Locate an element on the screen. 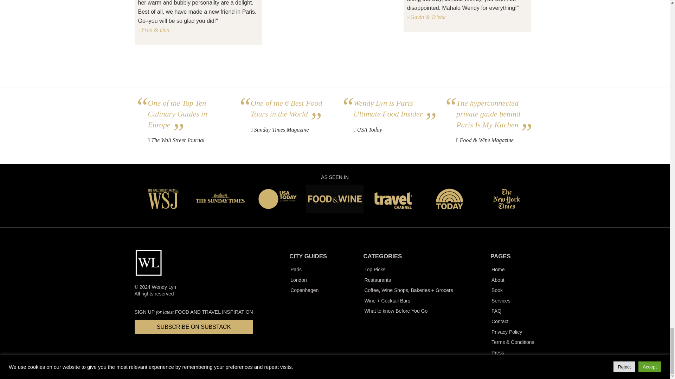 The image size is (675, 379). London is located at coordinates (308, 280).